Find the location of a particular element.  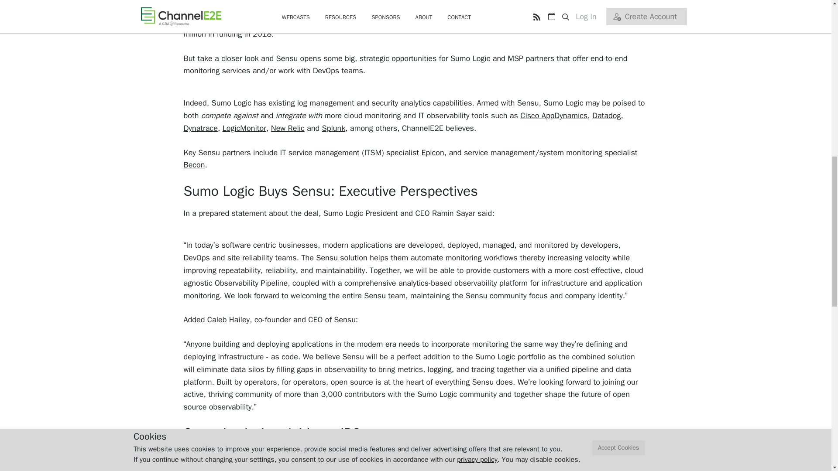

Sumo Logic launched a successful IPO is located at coordinates (423, 467).